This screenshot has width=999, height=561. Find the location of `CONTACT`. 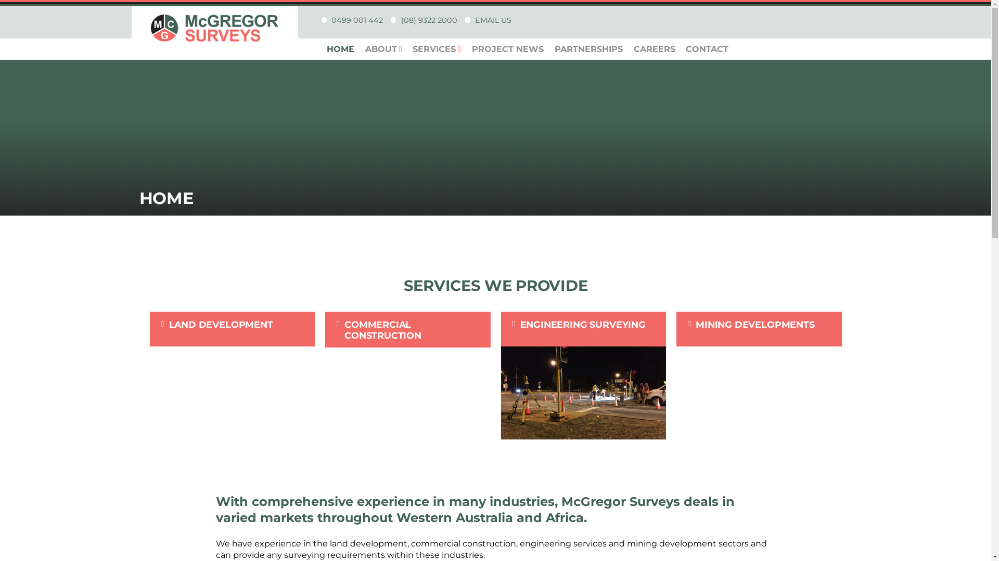

CONTACT is located at coordinates (708, 49).